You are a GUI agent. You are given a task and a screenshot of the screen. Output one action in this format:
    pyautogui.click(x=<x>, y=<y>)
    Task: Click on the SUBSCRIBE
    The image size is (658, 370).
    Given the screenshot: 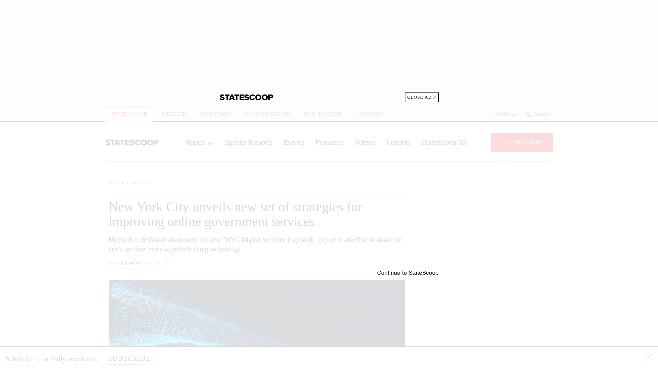 What is the action you would take?
    pyautogui.click(x=522, y=142)
    